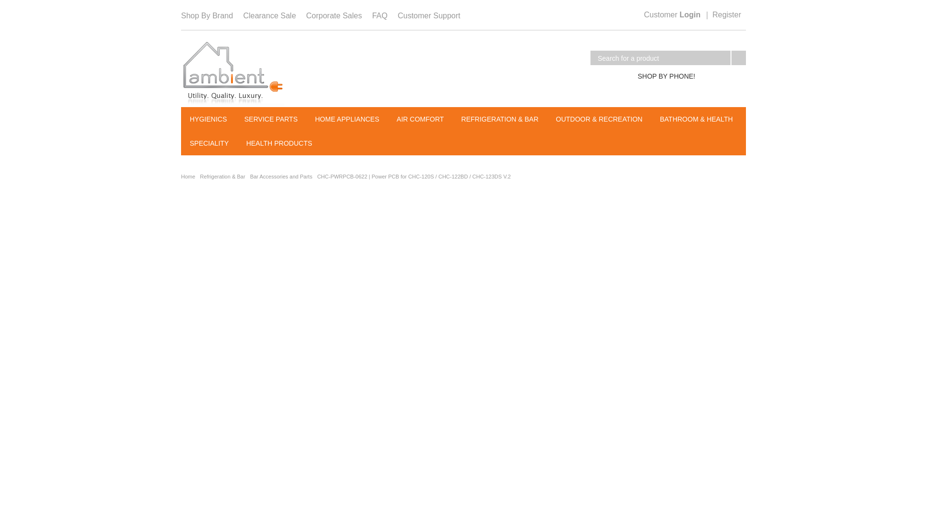  What do you see at coordinates (269, 15) in the screenshot?
I see `Clearance Sale` at bounding box center [269, 15].